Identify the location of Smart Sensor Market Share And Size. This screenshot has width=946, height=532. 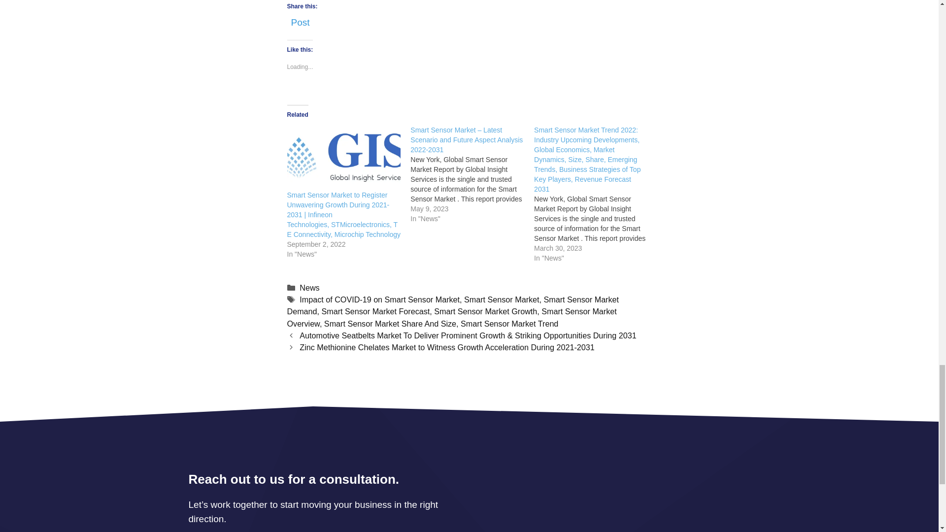
(390, 324).